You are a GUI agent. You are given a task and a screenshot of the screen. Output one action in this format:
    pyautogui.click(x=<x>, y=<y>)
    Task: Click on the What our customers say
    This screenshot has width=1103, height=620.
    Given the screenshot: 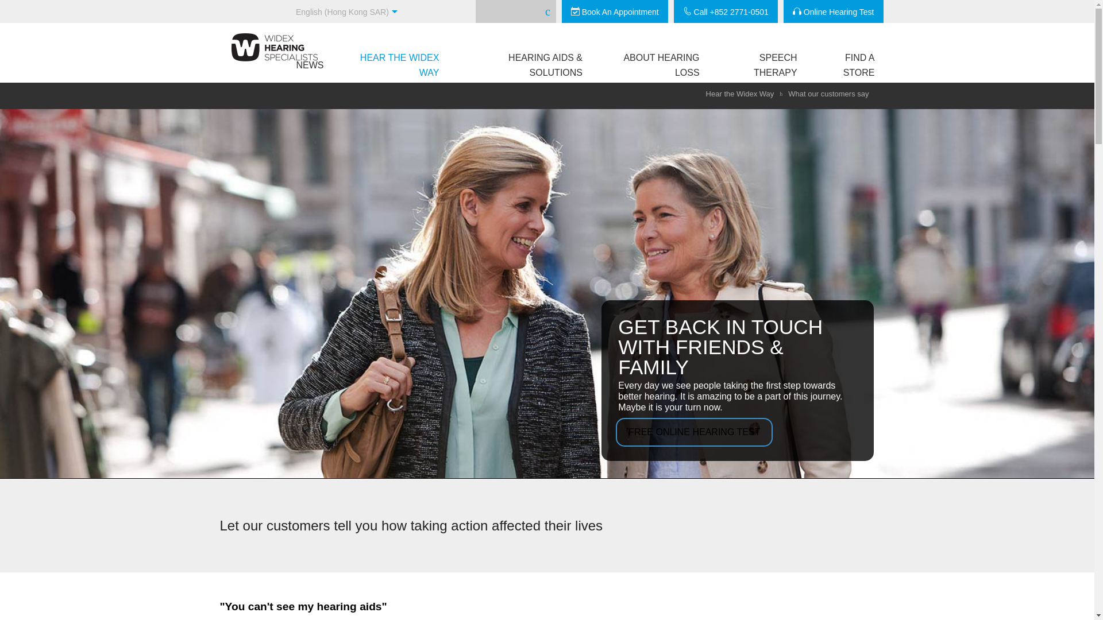 What is the action you would take?
    pyautogui.click(x=828, y=94)
    